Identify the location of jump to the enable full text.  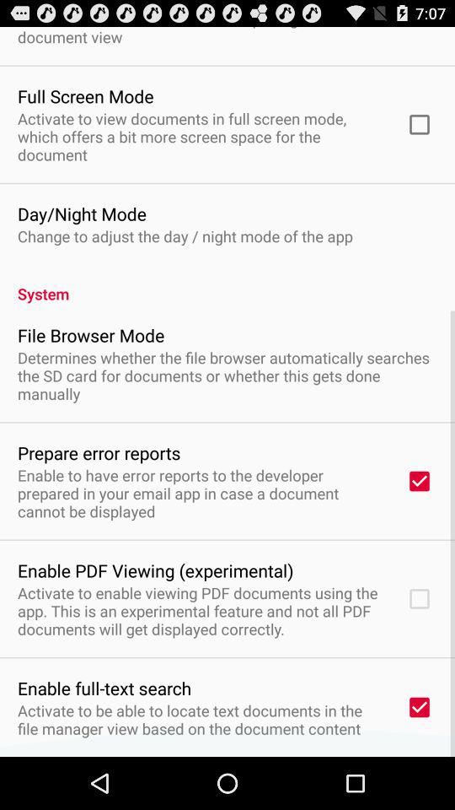
(104, 688).